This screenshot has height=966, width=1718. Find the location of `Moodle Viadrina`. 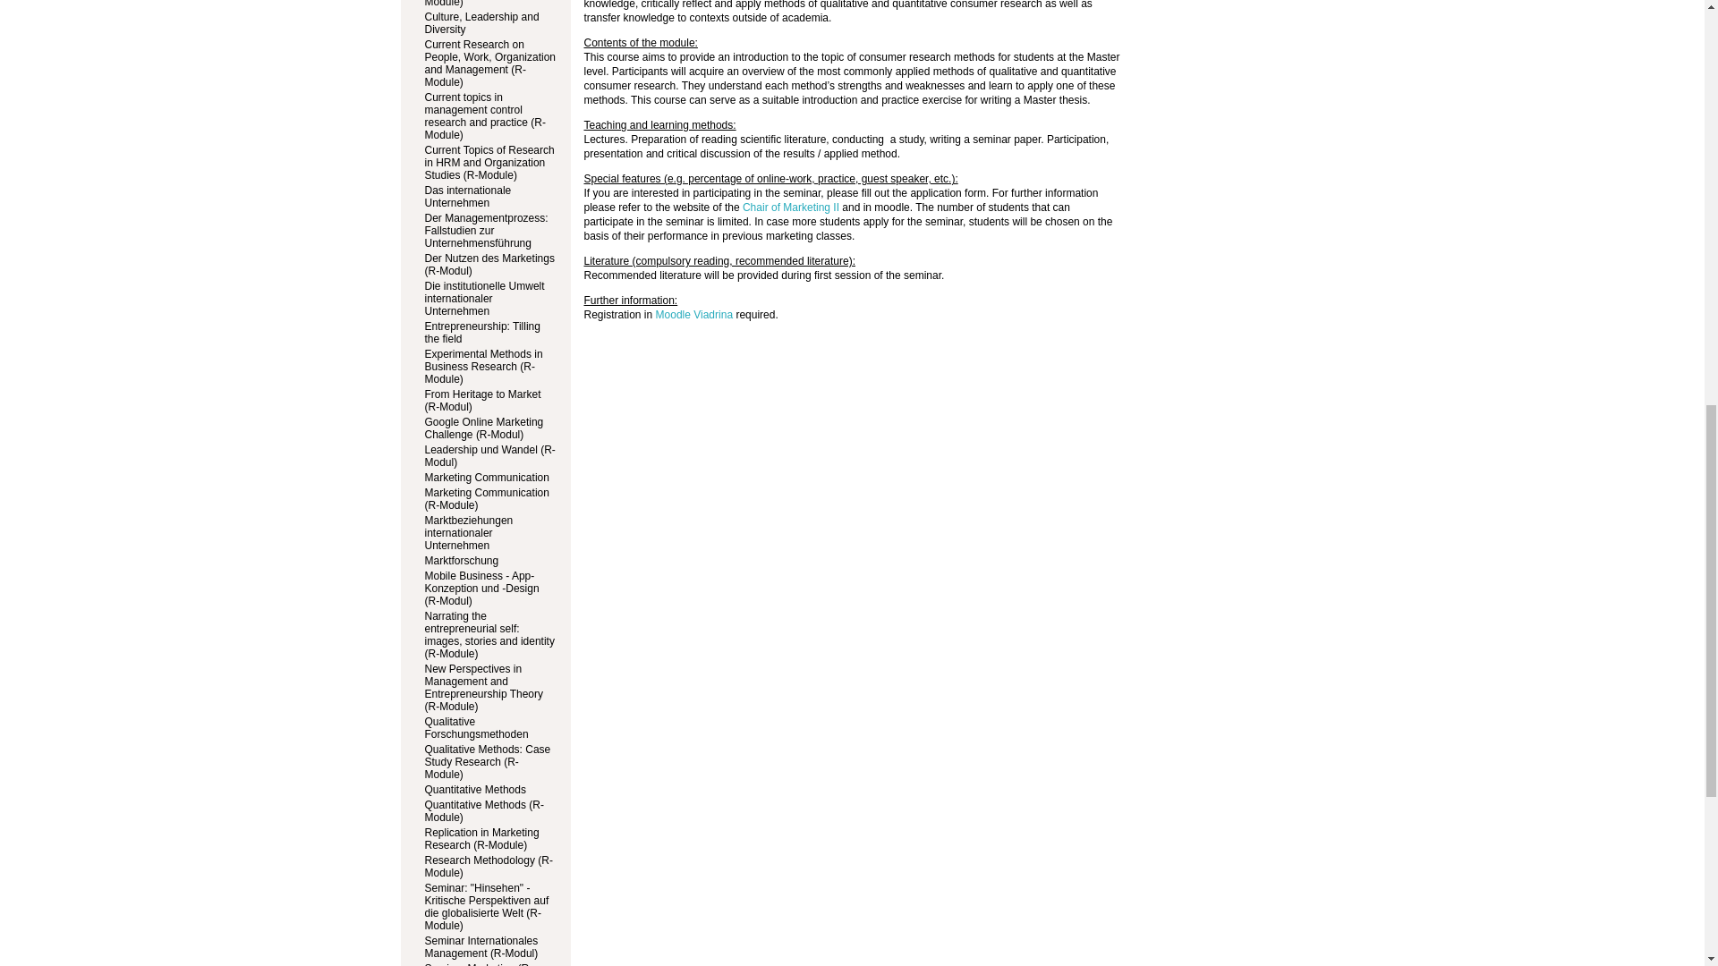

Moodle Viadrina is located at coordinates (694, 314).